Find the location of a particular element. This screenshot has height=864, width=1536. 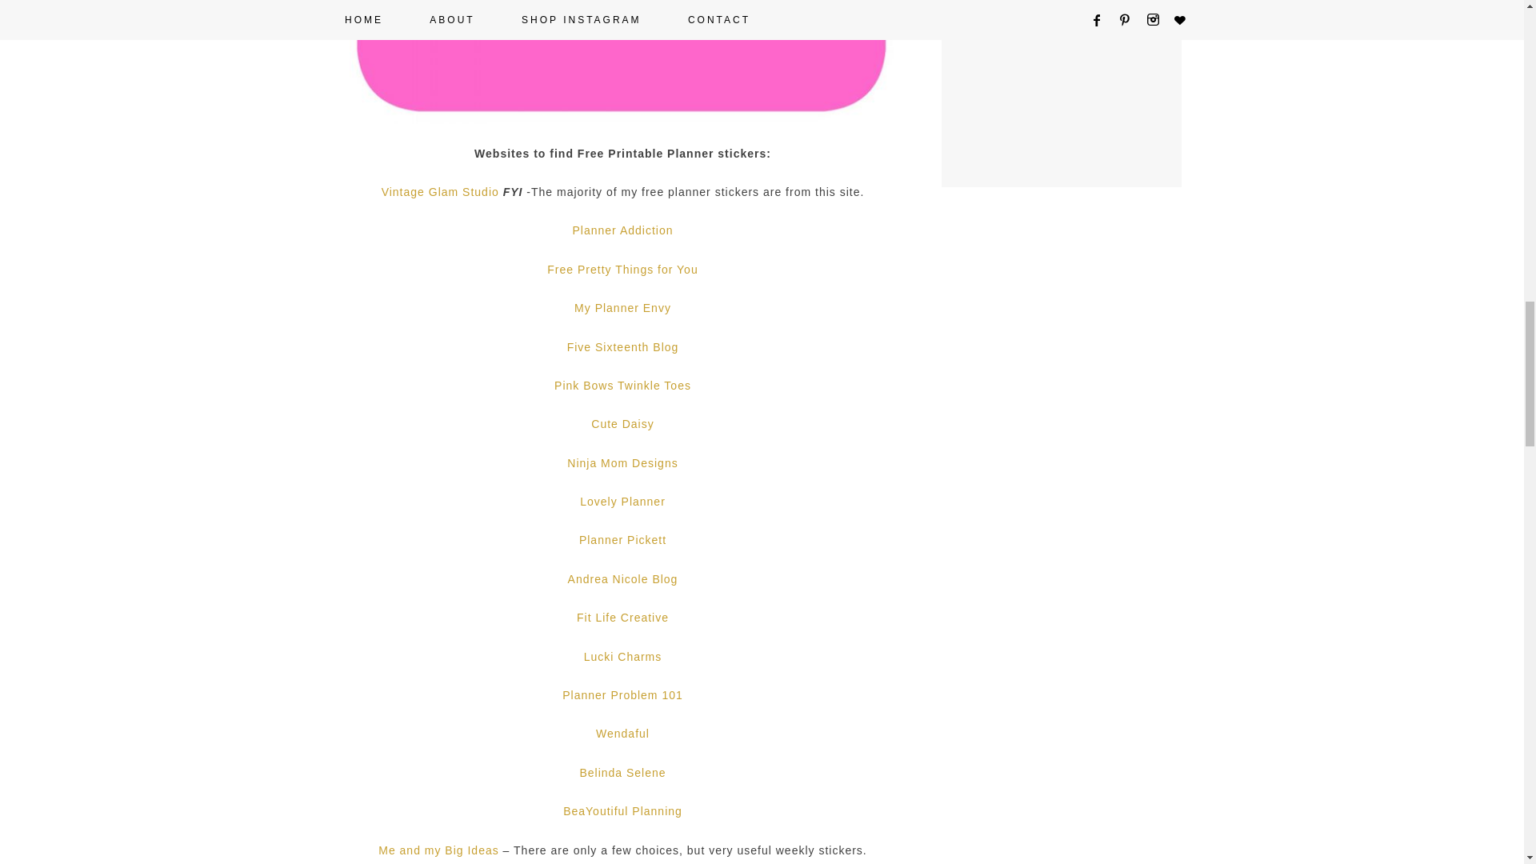

Pink Bows Twinkle Toes is located at coordinates (622, 386).